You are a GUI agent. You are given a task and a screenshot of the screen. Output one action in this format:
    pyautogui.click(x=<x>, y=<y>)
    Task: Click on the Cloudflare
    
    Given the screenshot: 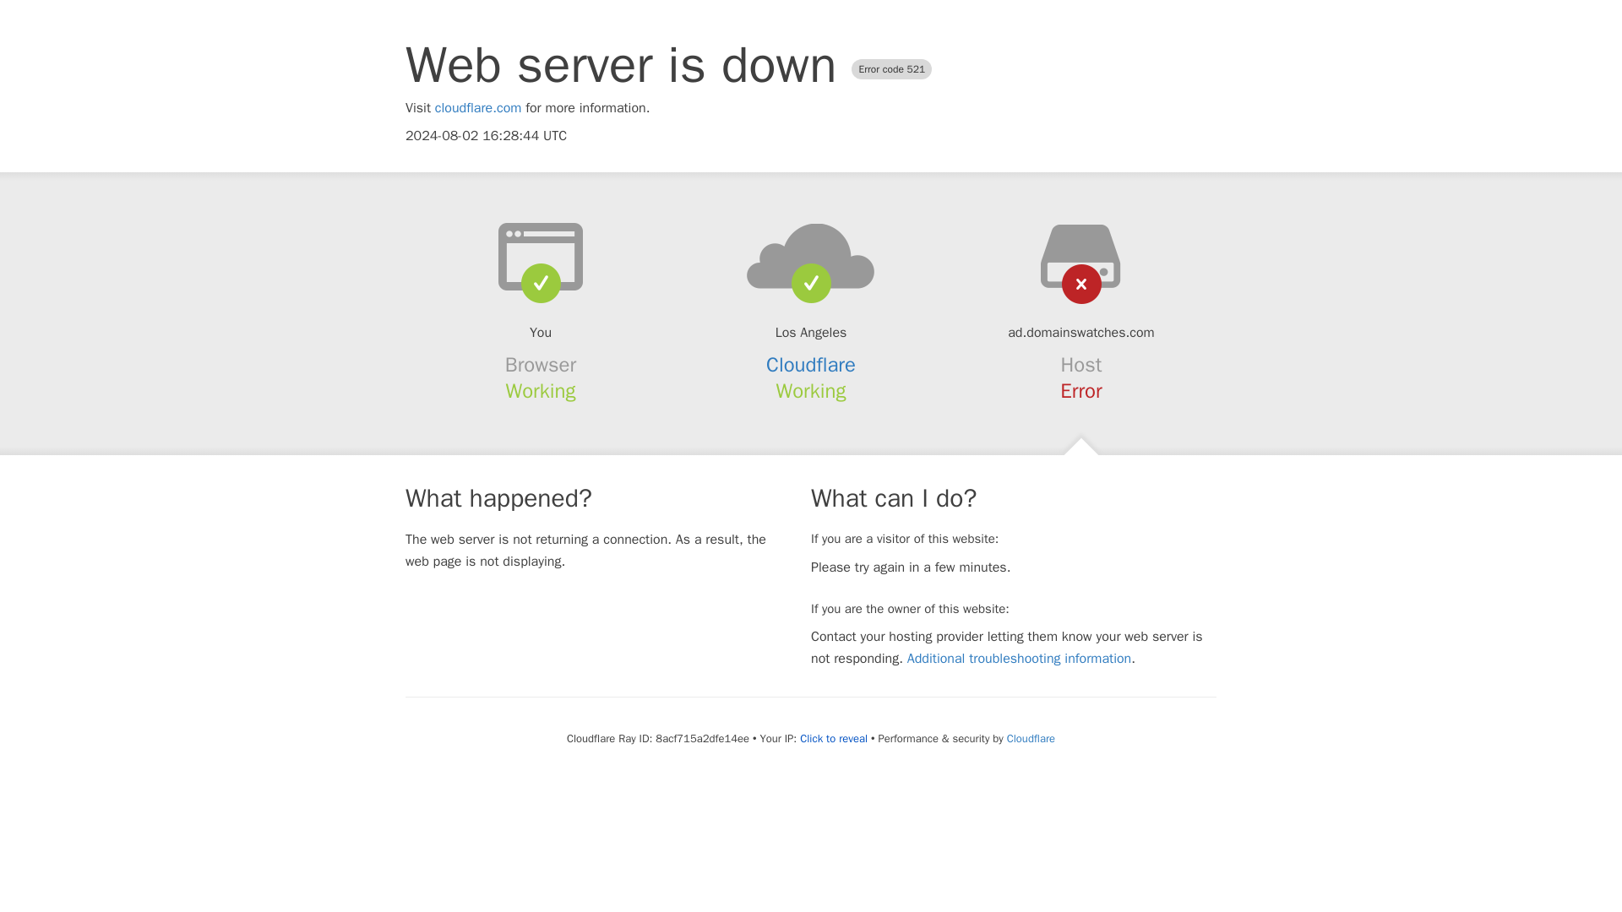 What is the action you would take?
    pyautogui.click(x=811, y=365)
    